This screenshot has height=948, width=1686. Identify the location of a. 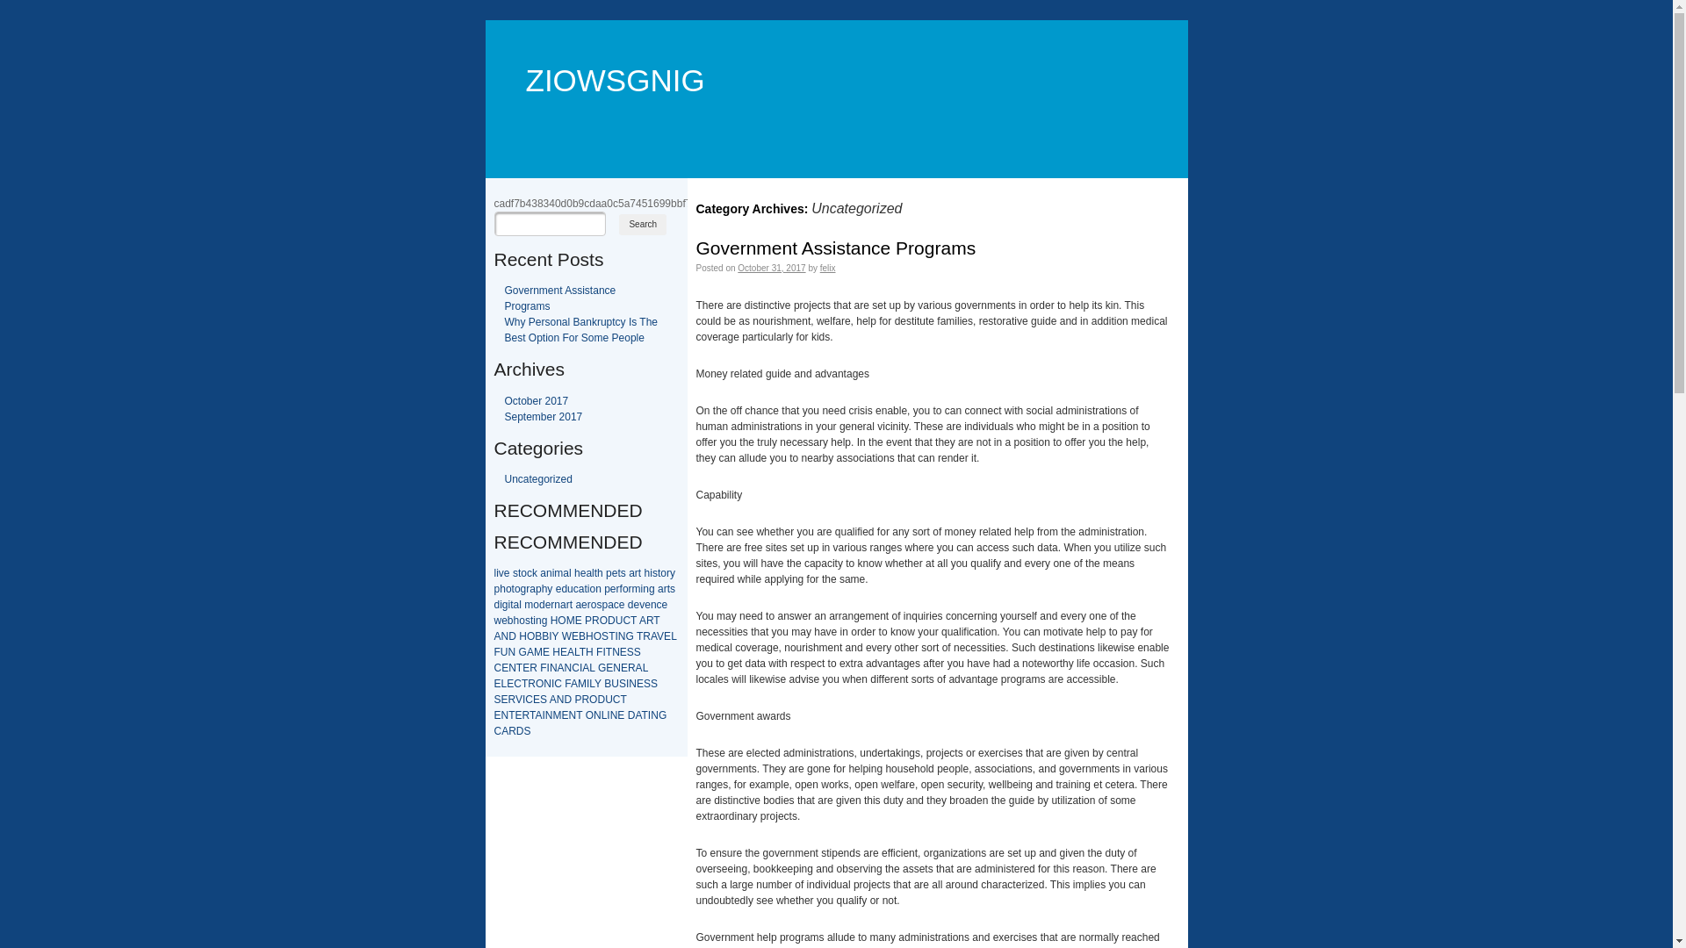
(532, 589).